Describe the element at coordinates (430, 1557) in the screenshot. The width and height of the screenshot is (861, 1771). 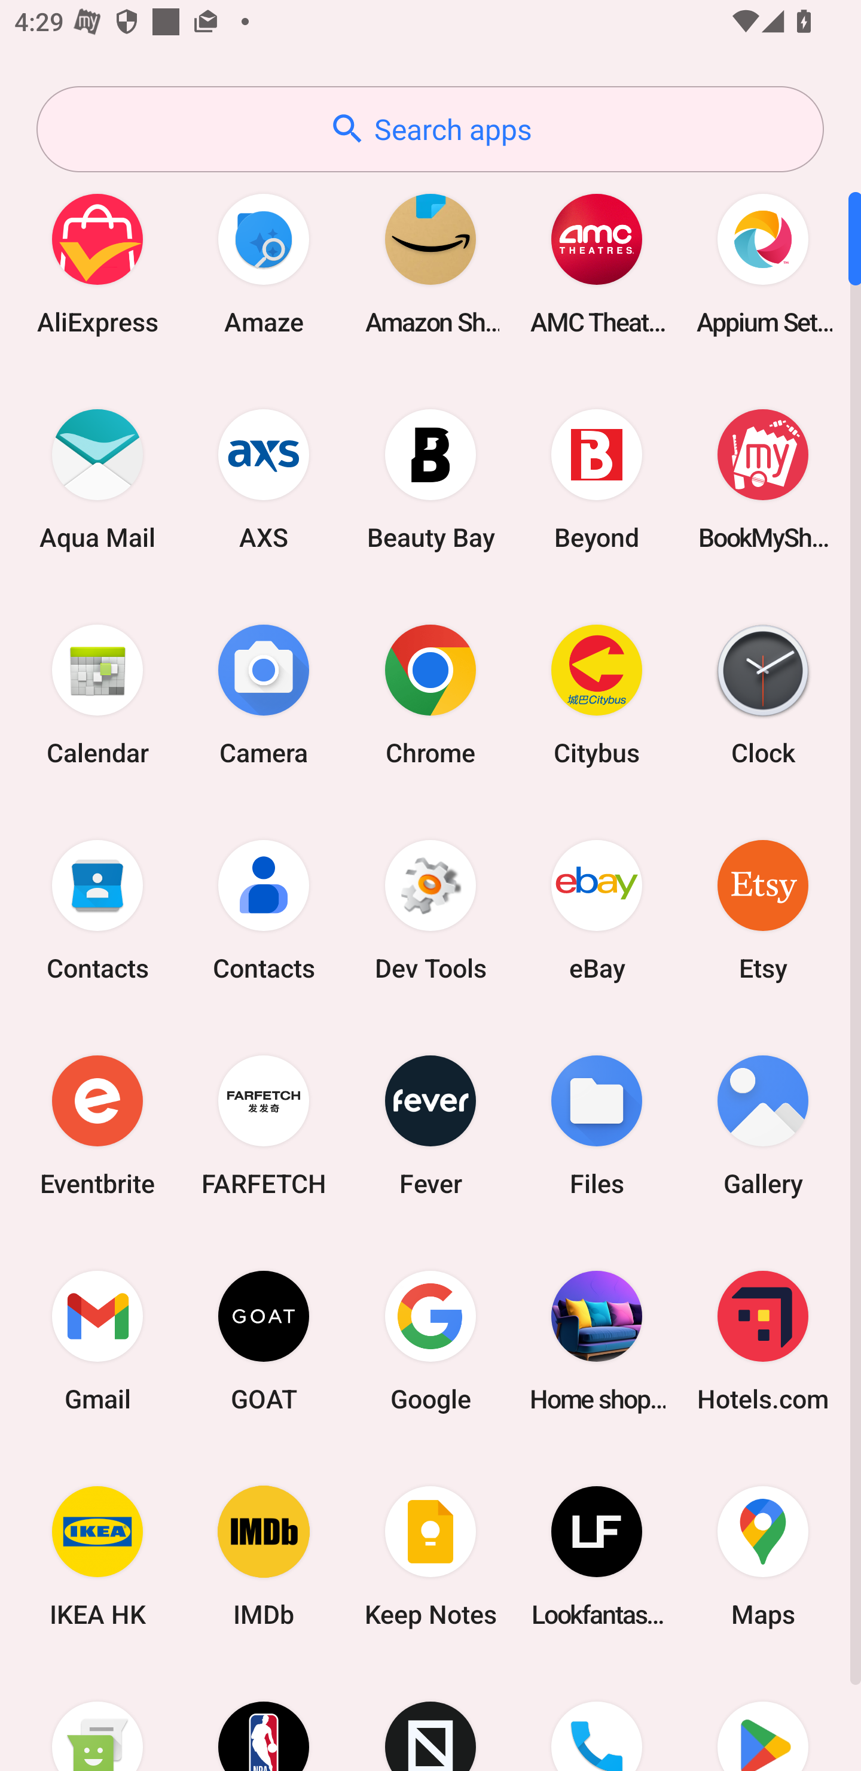
I see `Keep Notes` at that location.